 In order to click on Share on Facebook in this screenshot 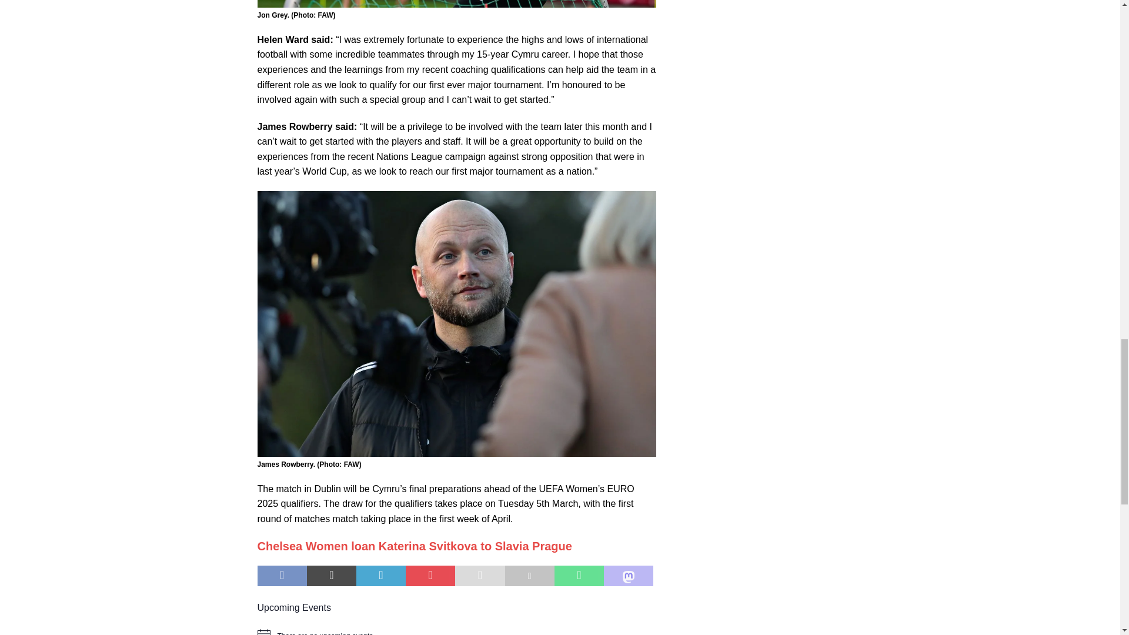, I will do `click(282, 576)`.